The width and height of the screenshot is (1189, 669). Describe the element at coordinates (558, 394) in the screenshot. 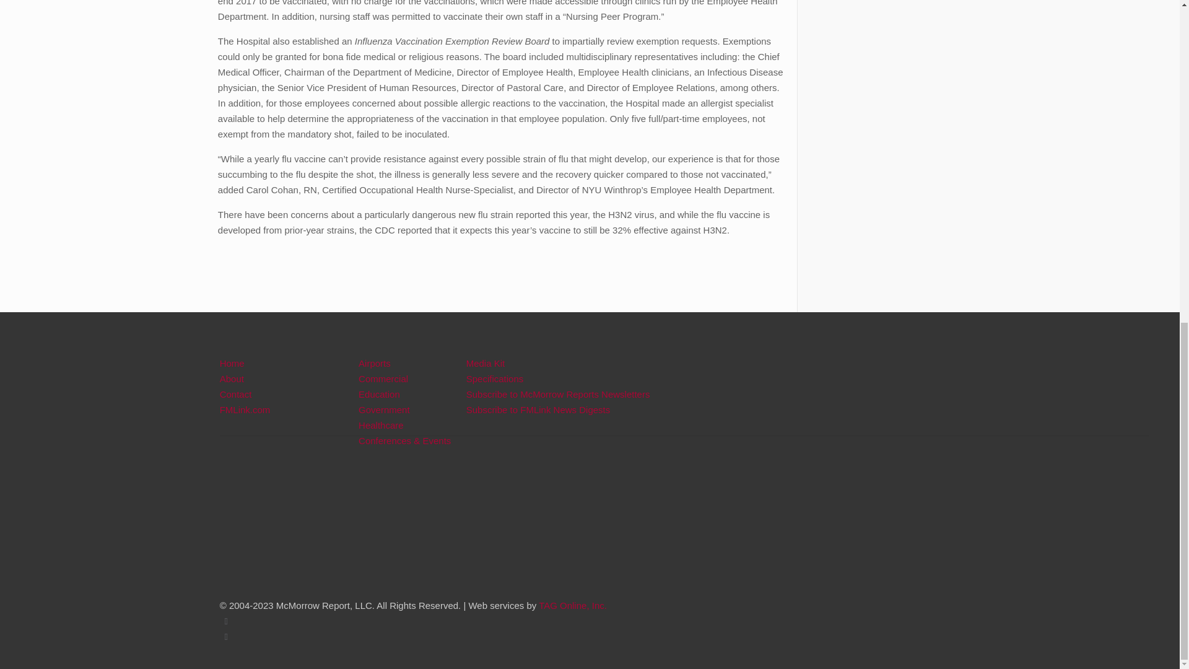

I see `Subscribe to McMorrow Reports Newsletters` at that location.